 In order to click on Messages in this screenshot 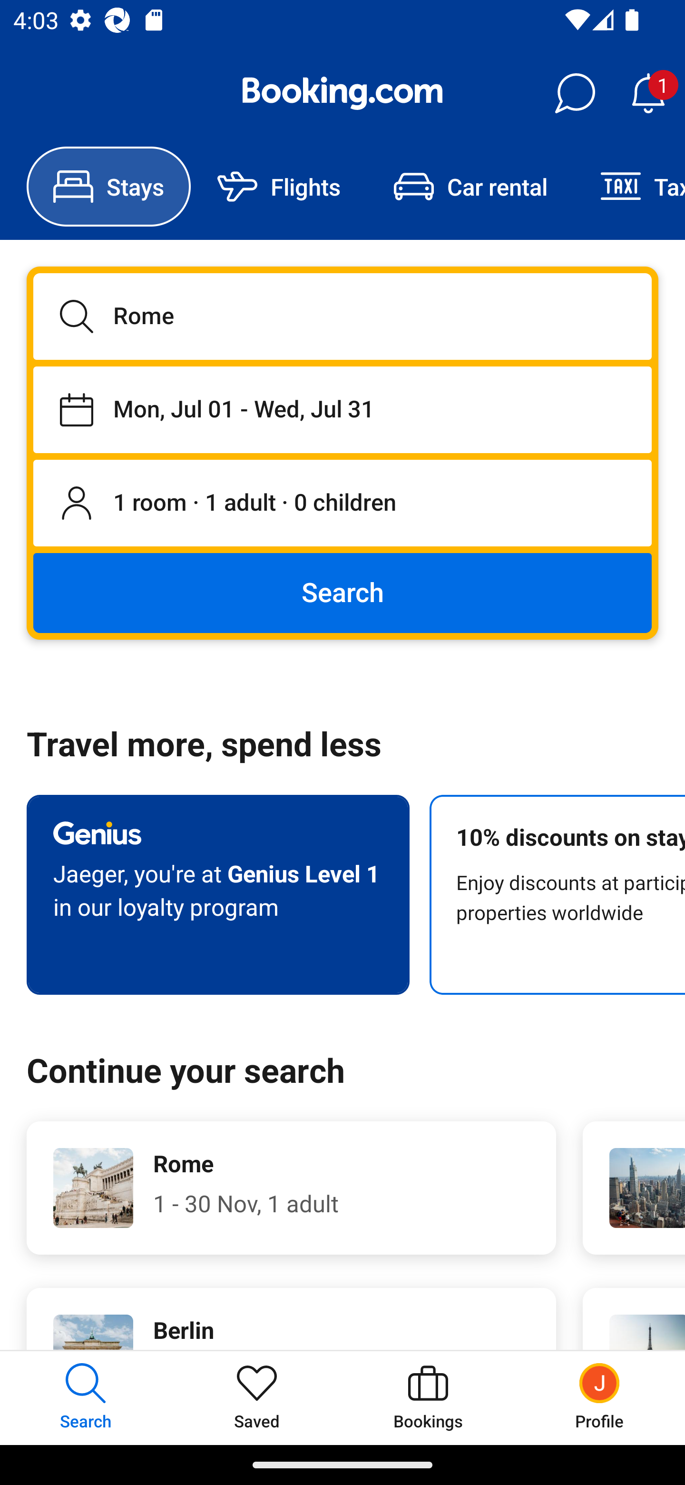, I will do `click(575, 93)`.